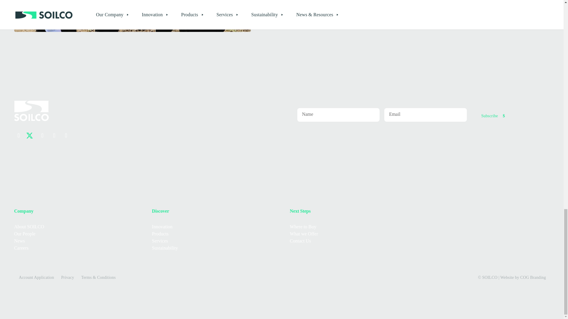 The width and height of the screenshot is (568, 319). I want to click on SOILCO-Design-Build-Operate-800x500-2, so click(133, 16).